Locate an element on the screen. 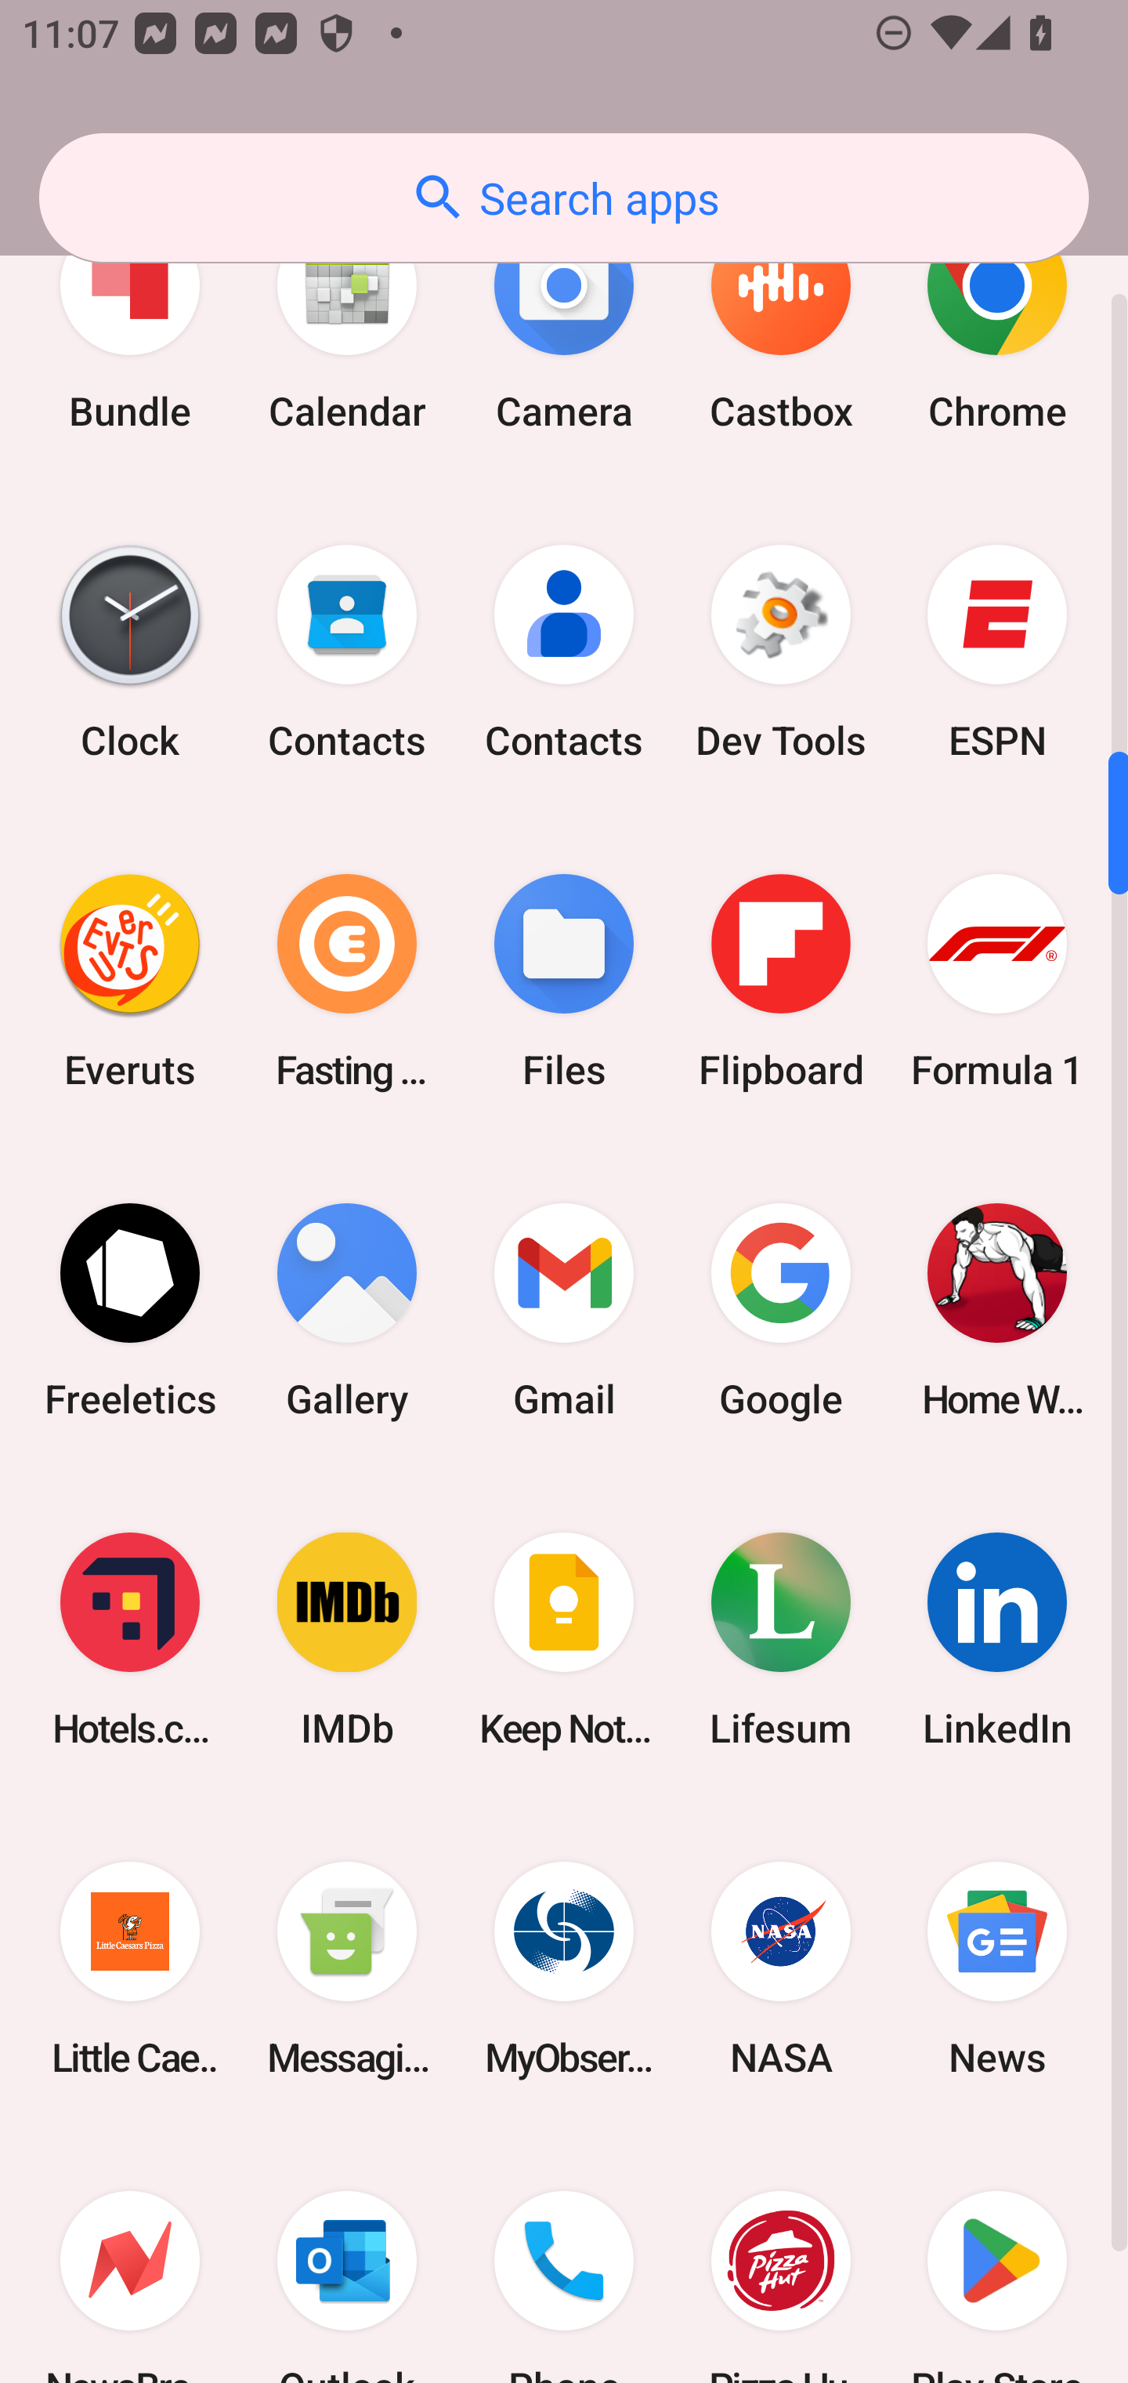 The height and width of the screenshot is (2383, 1128). Google is located at coordinates (780, 1311).